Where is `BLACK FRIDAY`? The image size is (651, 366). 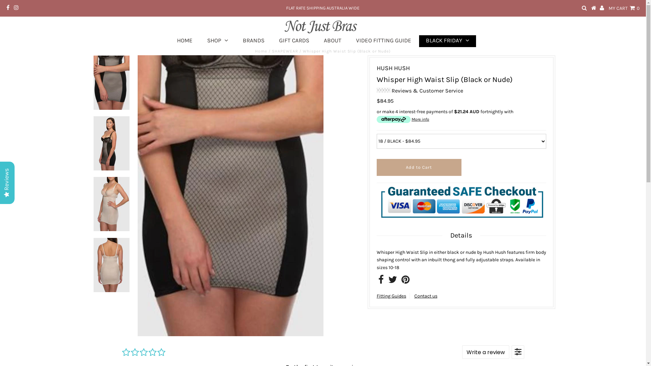
BLACK FRIDAY is located at coordinates (448, 41).